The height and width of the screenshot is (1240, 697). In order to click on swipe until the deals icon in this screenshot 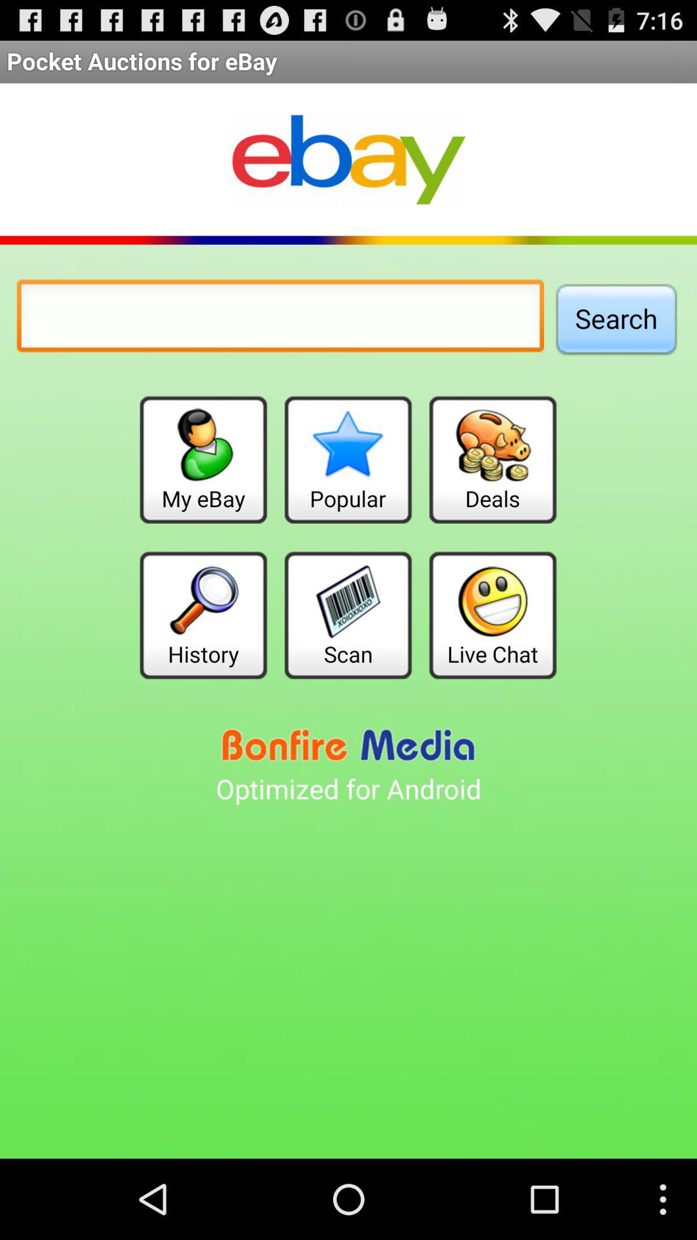, I will do `click(493, 460)`.